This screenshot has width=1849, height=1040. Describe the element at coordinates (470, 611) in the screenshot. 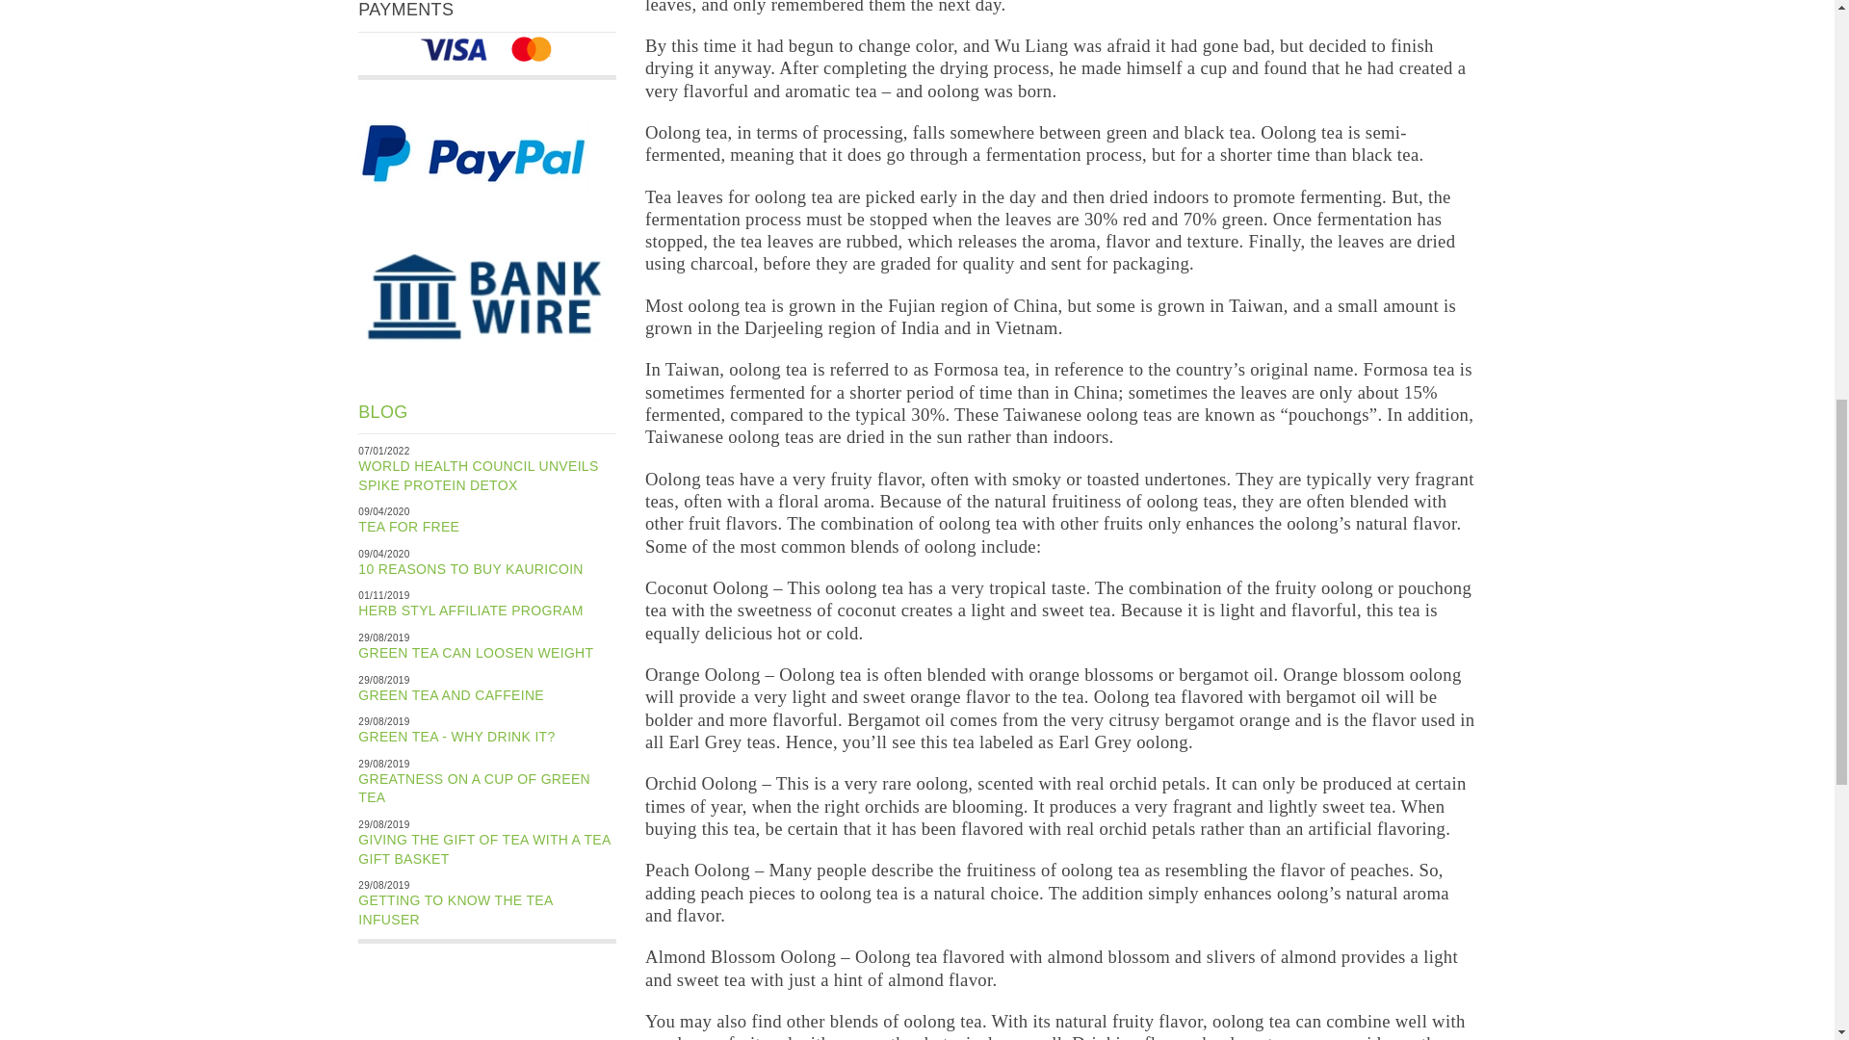

I see `Herb Styl affiliate program` at that location.